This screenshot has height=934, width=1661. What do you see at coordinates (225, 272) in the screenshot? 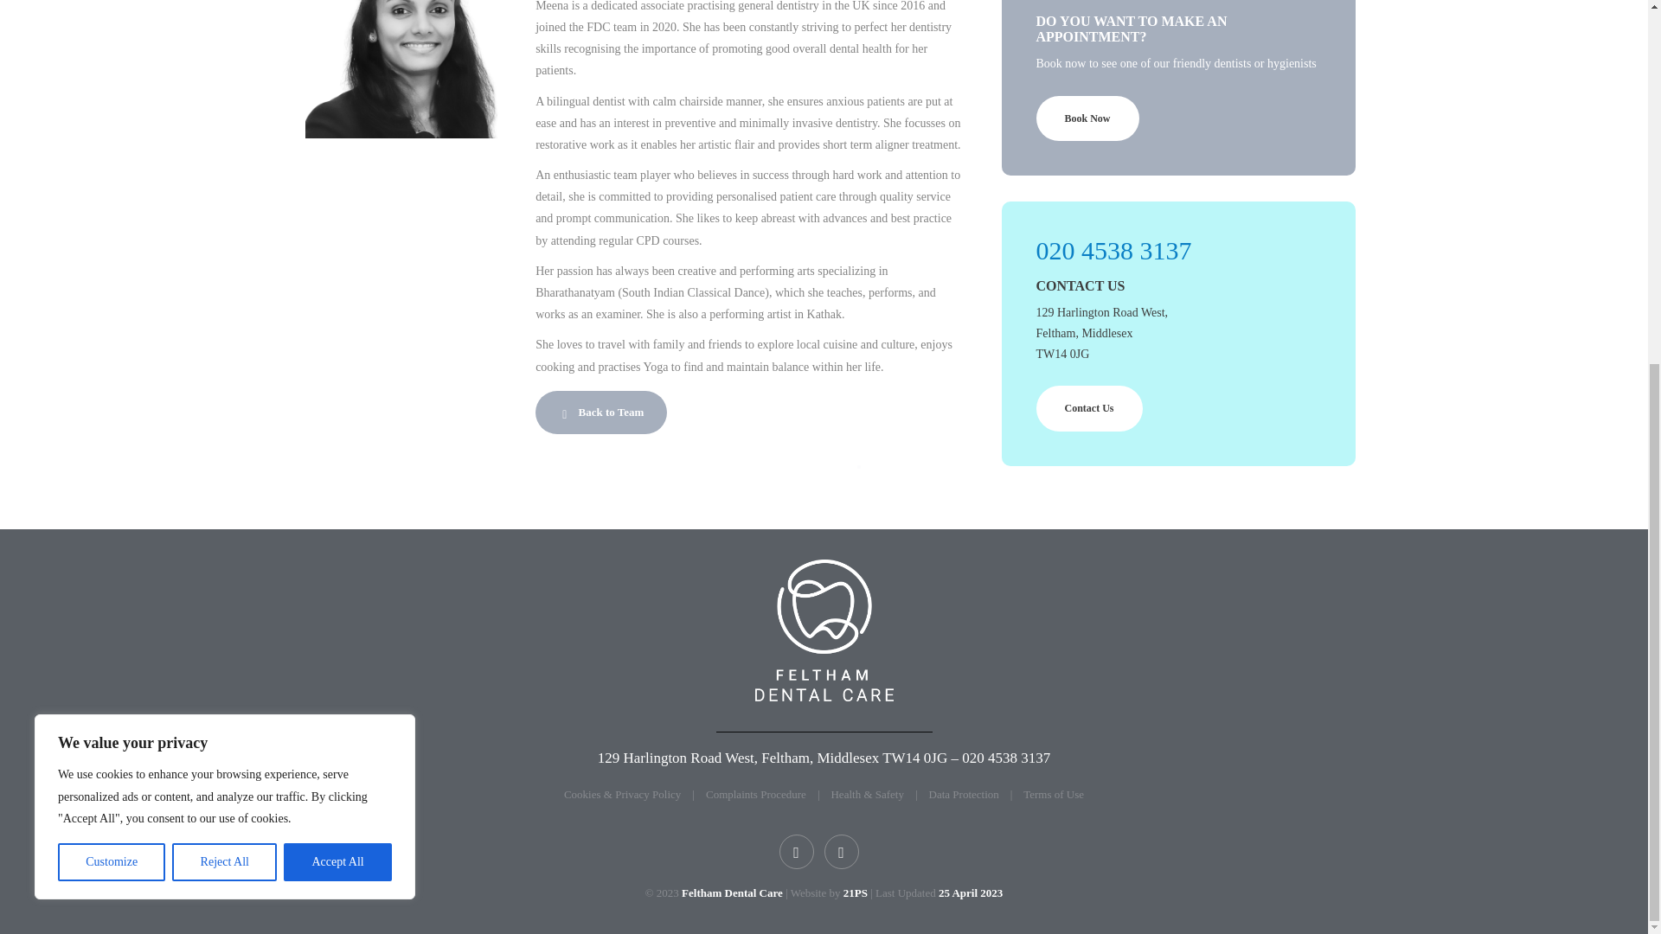
I see `Reject All` at bounding box center [225, 272].